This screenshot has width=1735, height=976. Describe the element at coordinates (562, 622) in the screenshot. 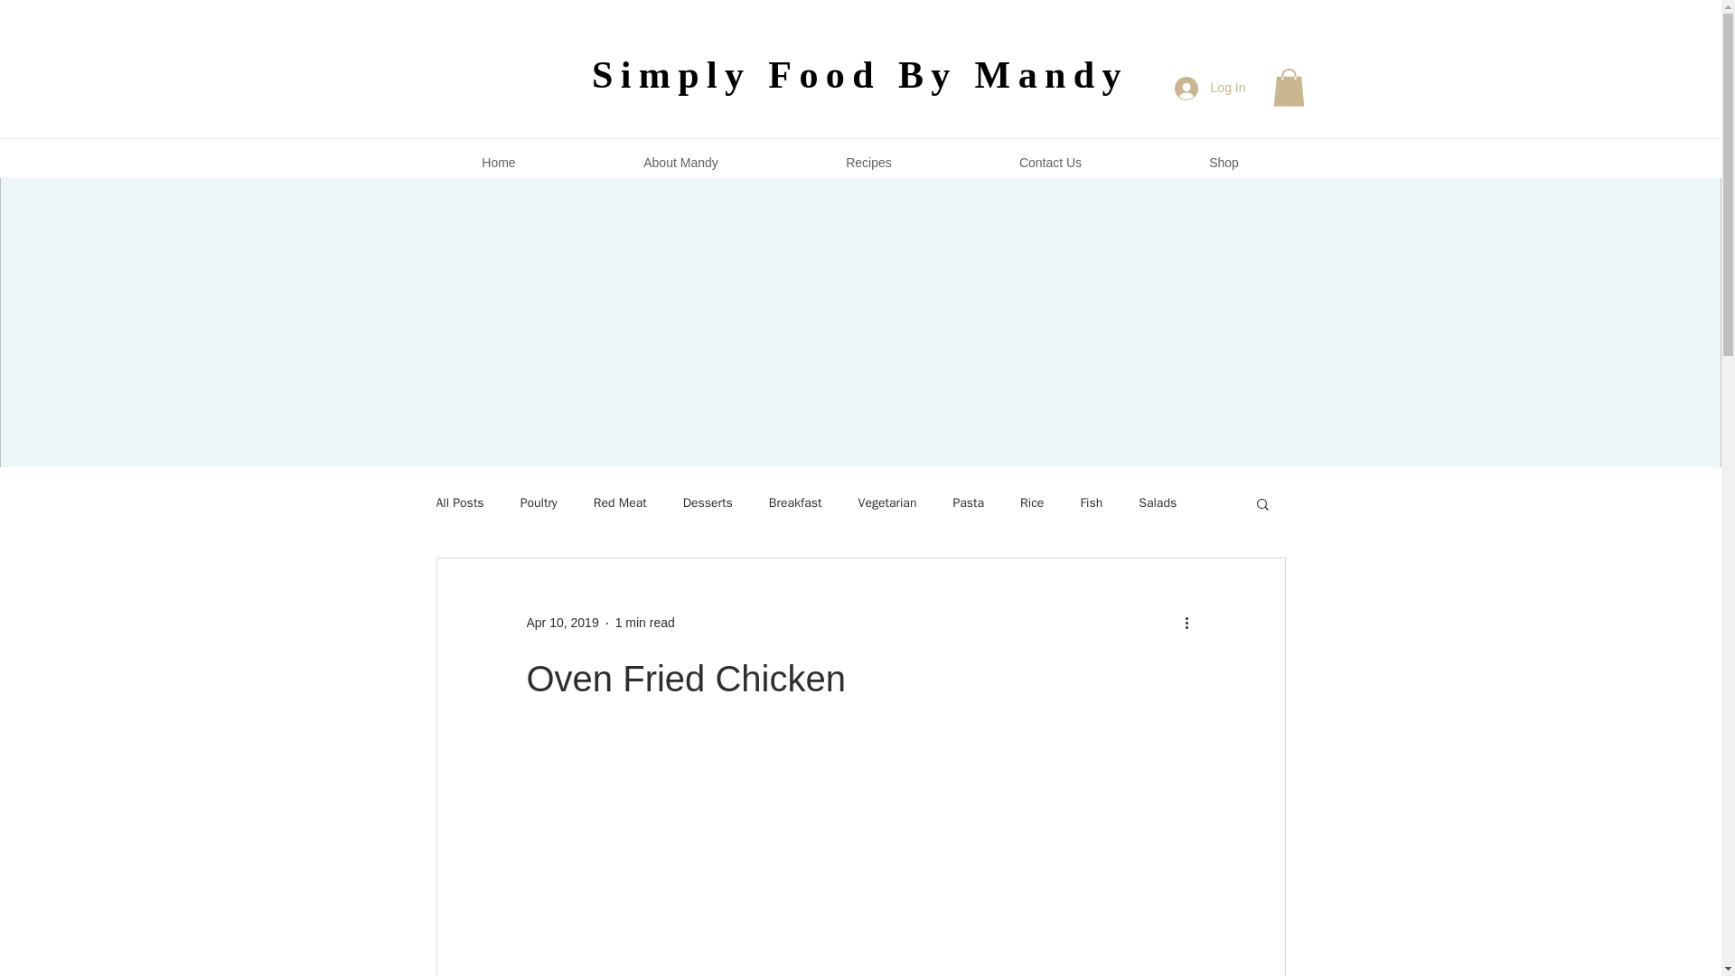

I see `Apr 10, 2019` at that location.